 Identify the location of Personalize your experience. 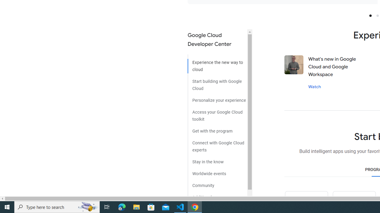
(217, 98).